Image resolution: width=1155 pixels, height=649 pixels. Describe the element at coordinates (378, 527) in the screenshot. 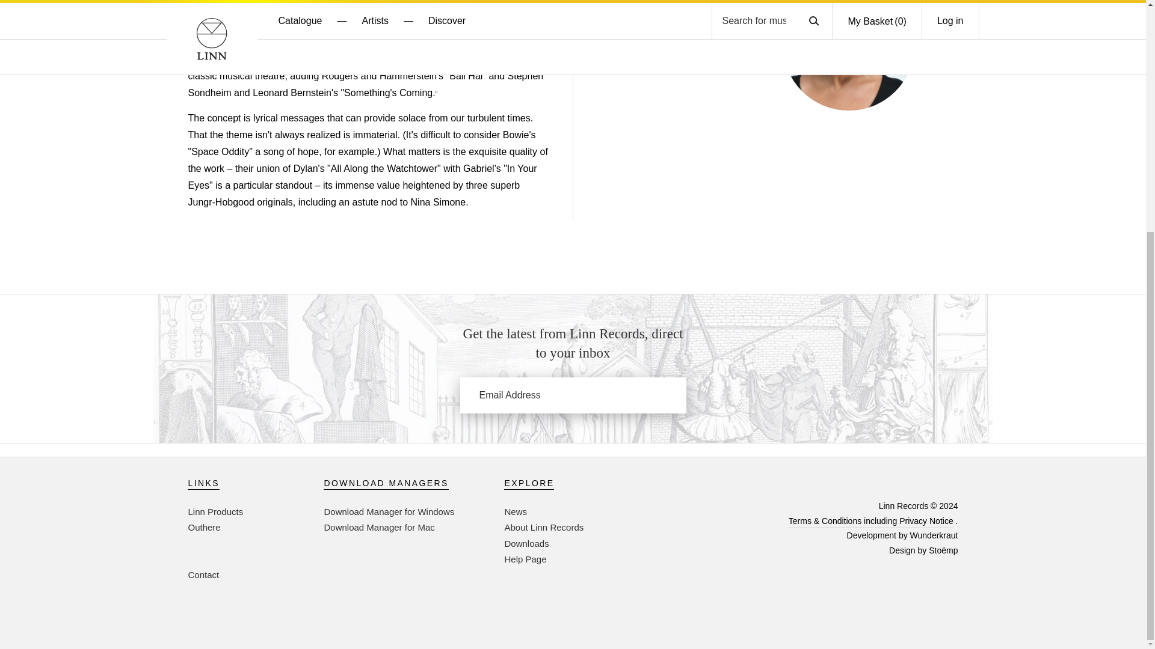

I see `Download Manager for Mac` at that location.